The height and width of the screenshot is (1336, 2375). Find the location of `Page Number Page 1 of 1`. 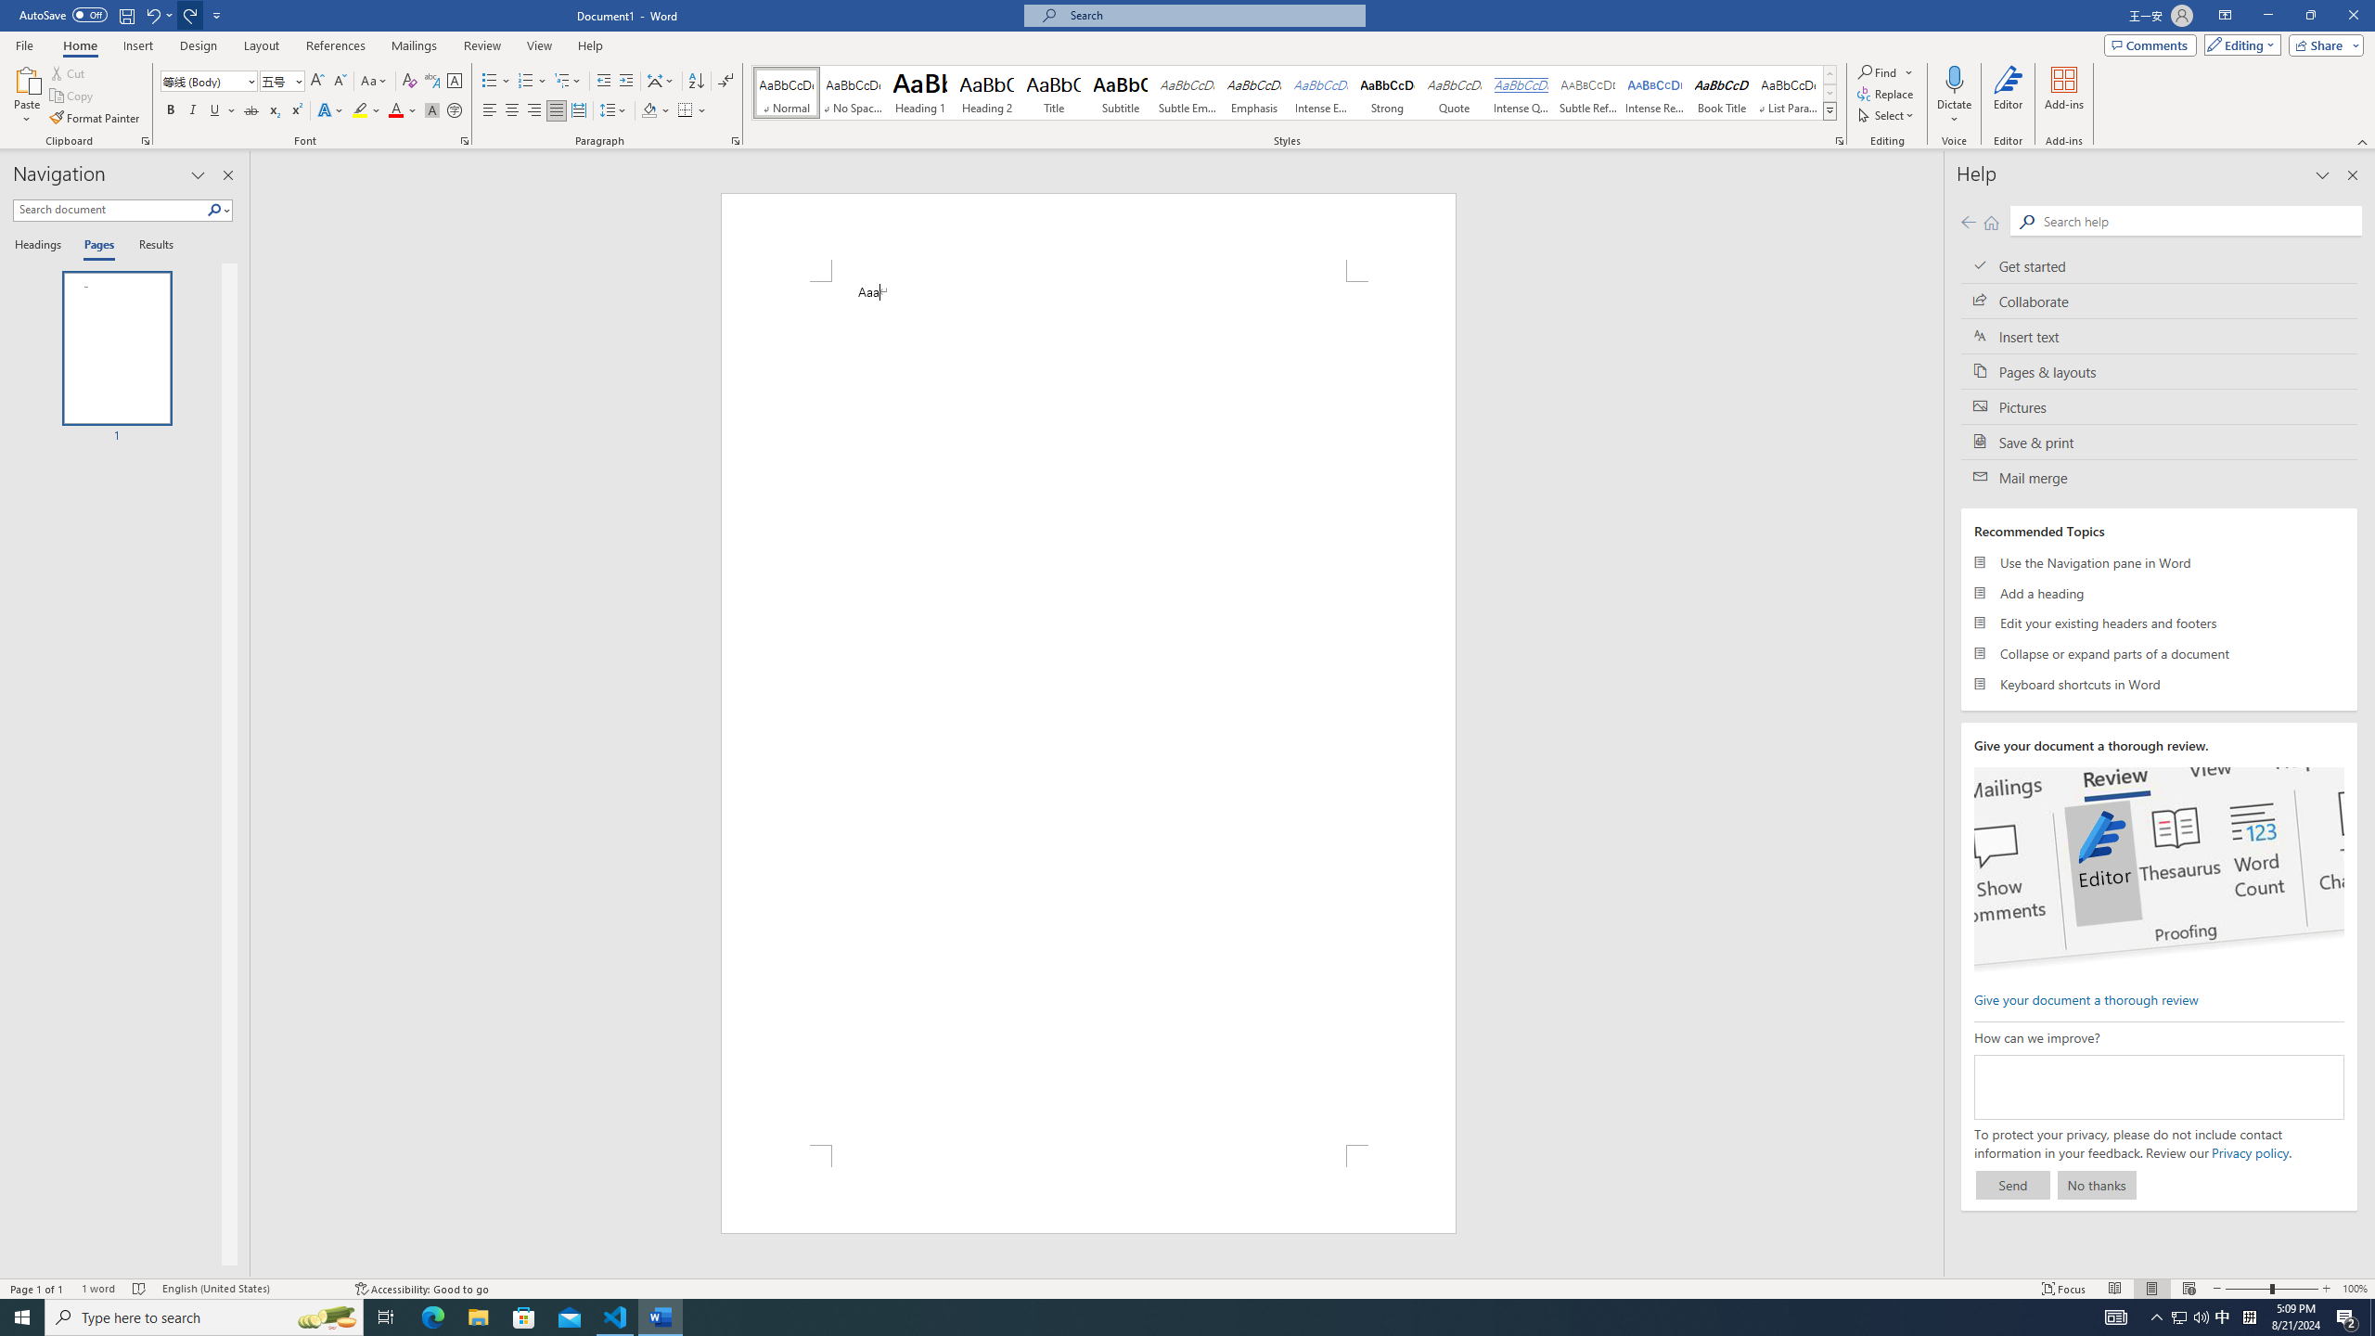

Page Number Page 1 of 1 is located at coordinates (37, 1289).